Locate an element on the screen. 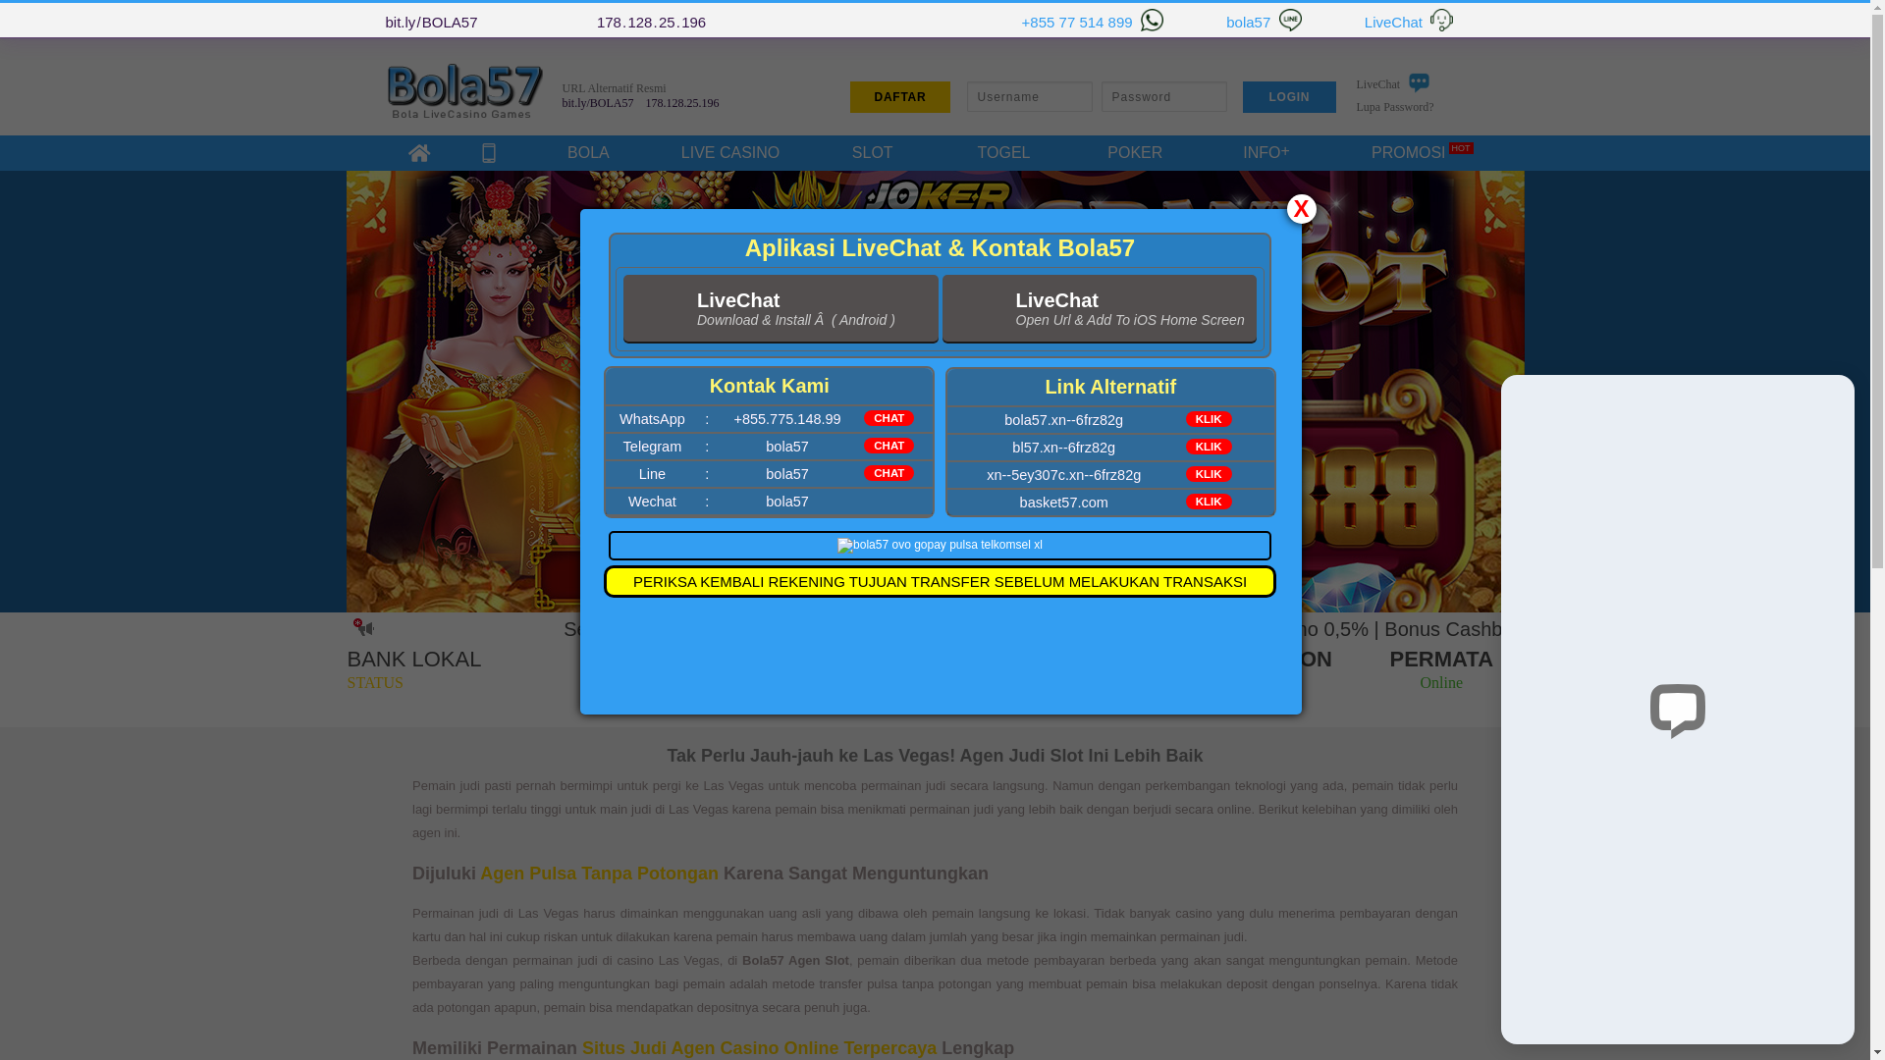 This screenshot has height=1060, width=1885. BOLA is located at coordinates (588, 153).